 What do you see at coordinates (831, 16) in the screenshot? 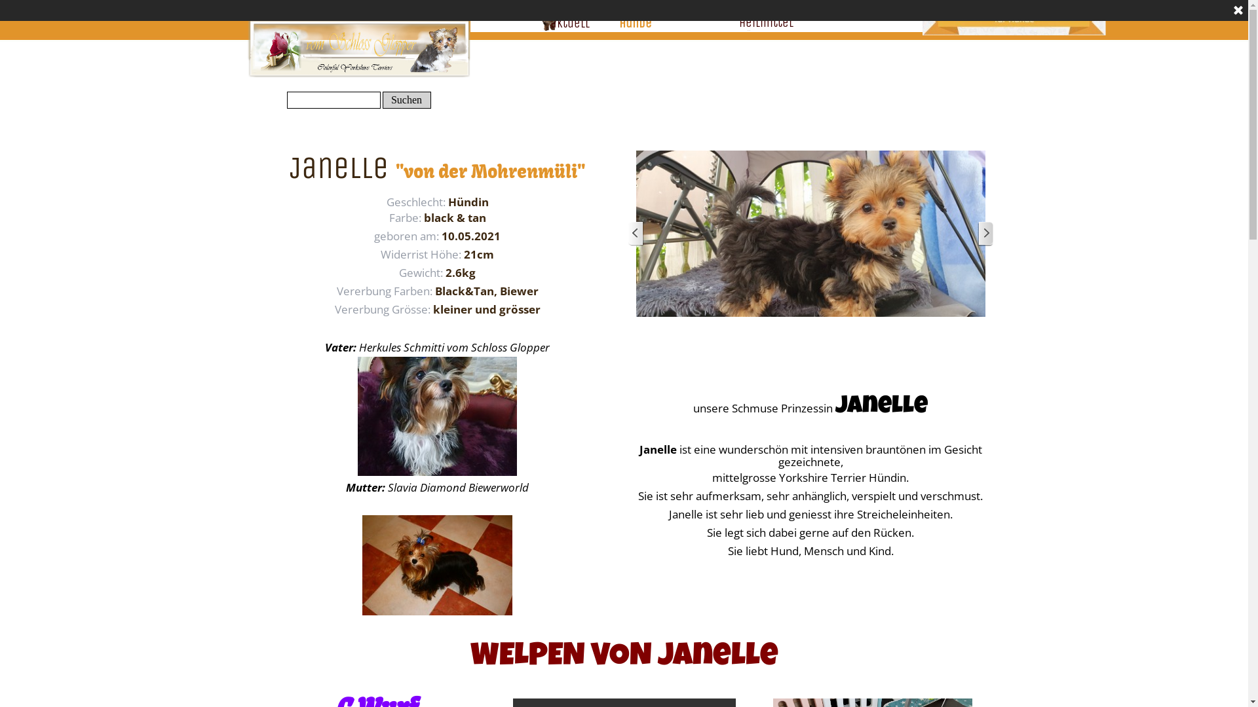
I see `Info` at bounding box center [831, 16].